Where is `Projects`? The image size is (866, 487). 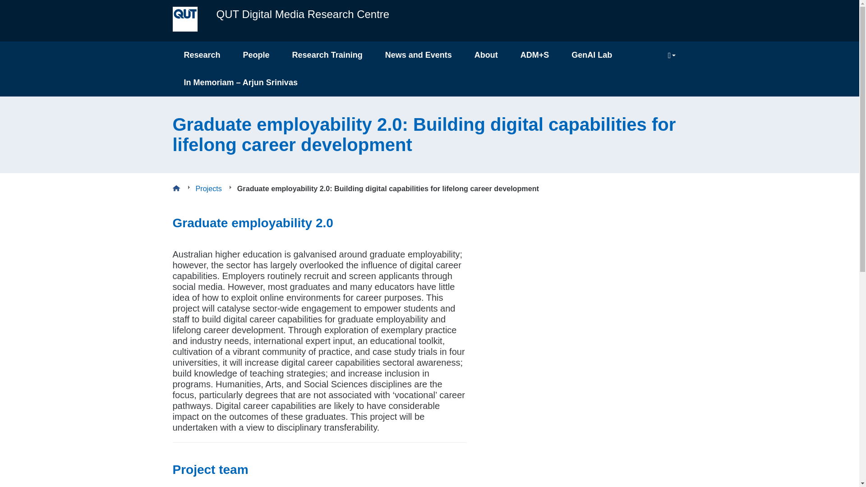
Projects is located at coordinates (208, 188).